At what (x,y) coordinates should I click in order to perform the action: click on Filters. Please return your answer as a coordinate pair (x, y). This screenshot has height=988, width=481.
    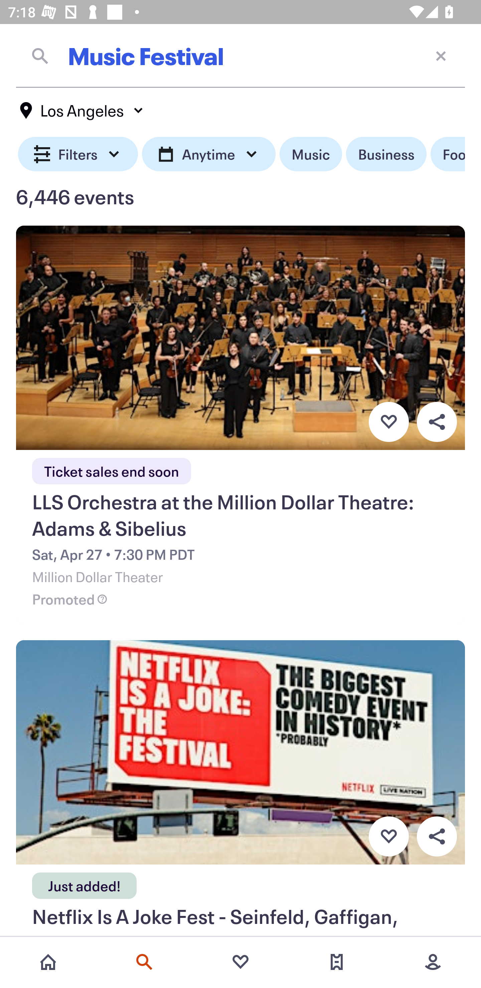
    Looking at the image, I should click on (78, 154).